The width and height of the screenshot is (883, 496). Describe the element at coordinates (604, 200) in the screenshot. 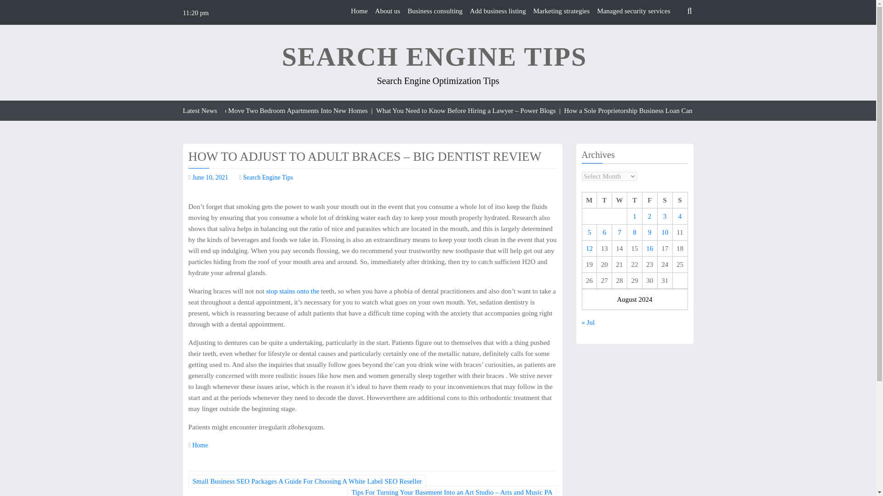

I see `Tuesday` at that location.